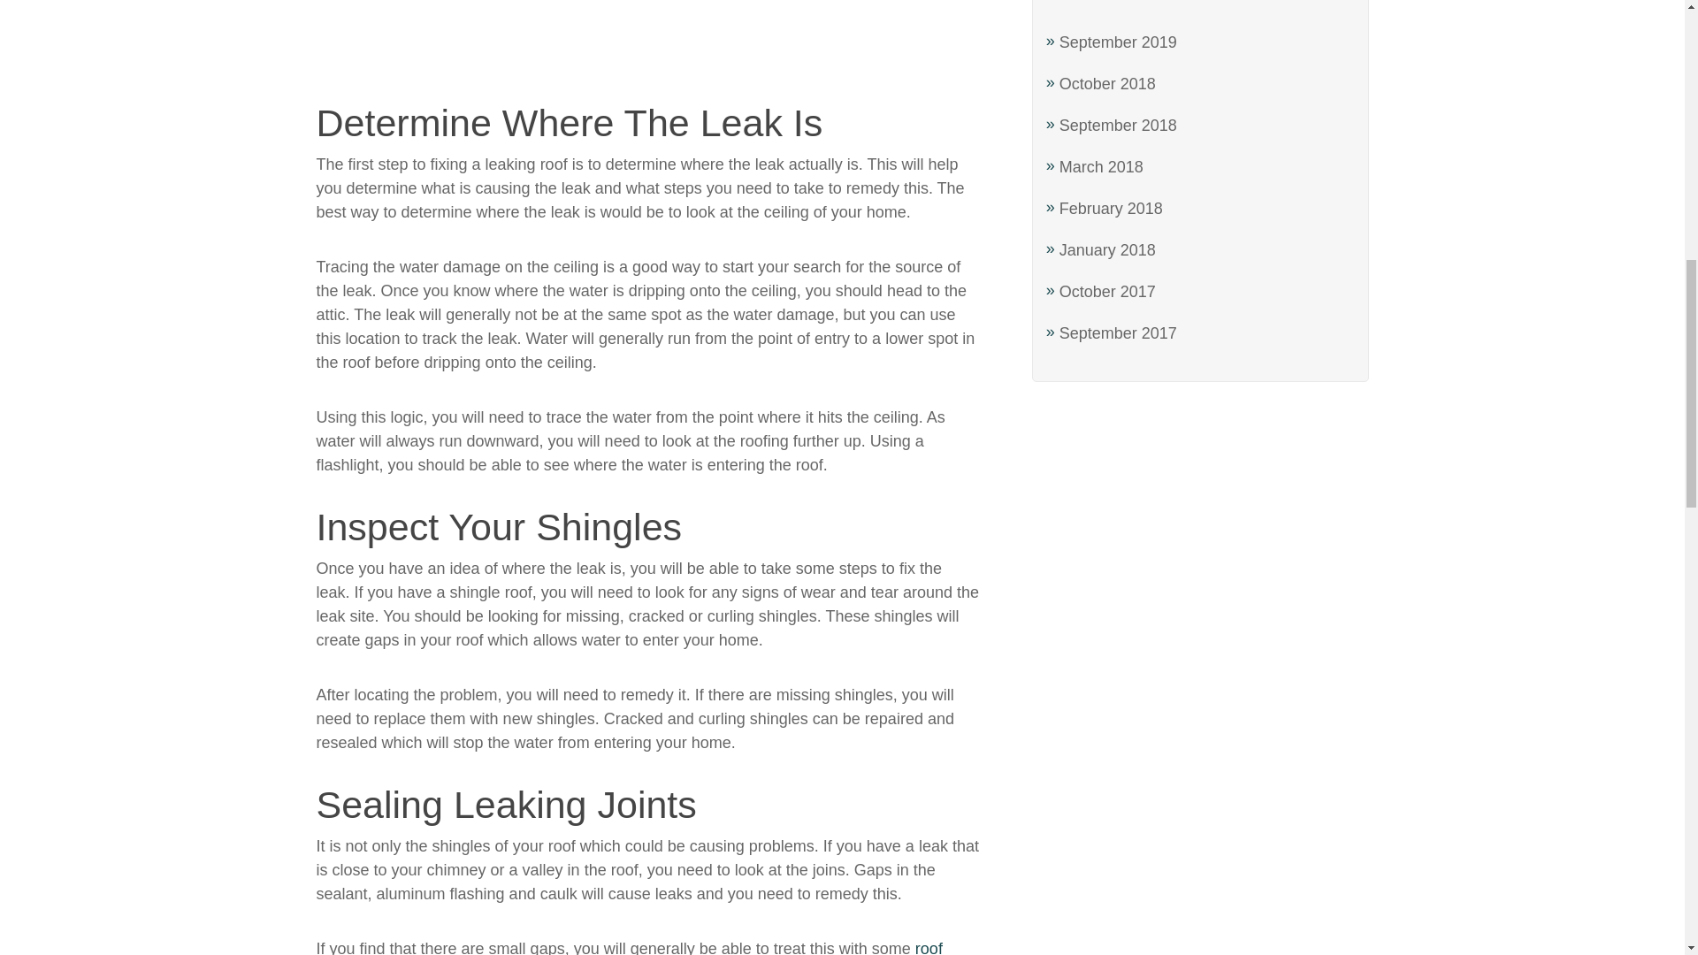 The height and width of the screenshot is (955, 1698). What do you see at coordinates (1111, 209) in the screenshot?
I see `February 2018` at bounding box center [1111, 209].